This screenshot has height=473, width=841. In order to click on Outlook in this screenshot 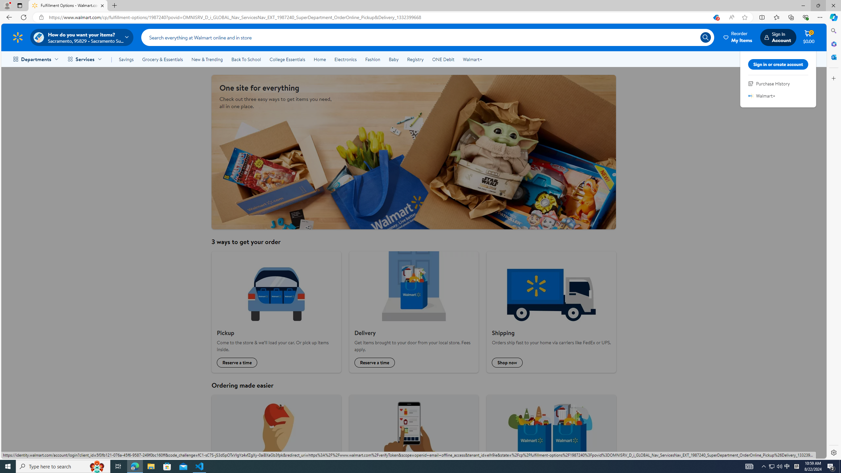, I will do `click(833, 57)`.